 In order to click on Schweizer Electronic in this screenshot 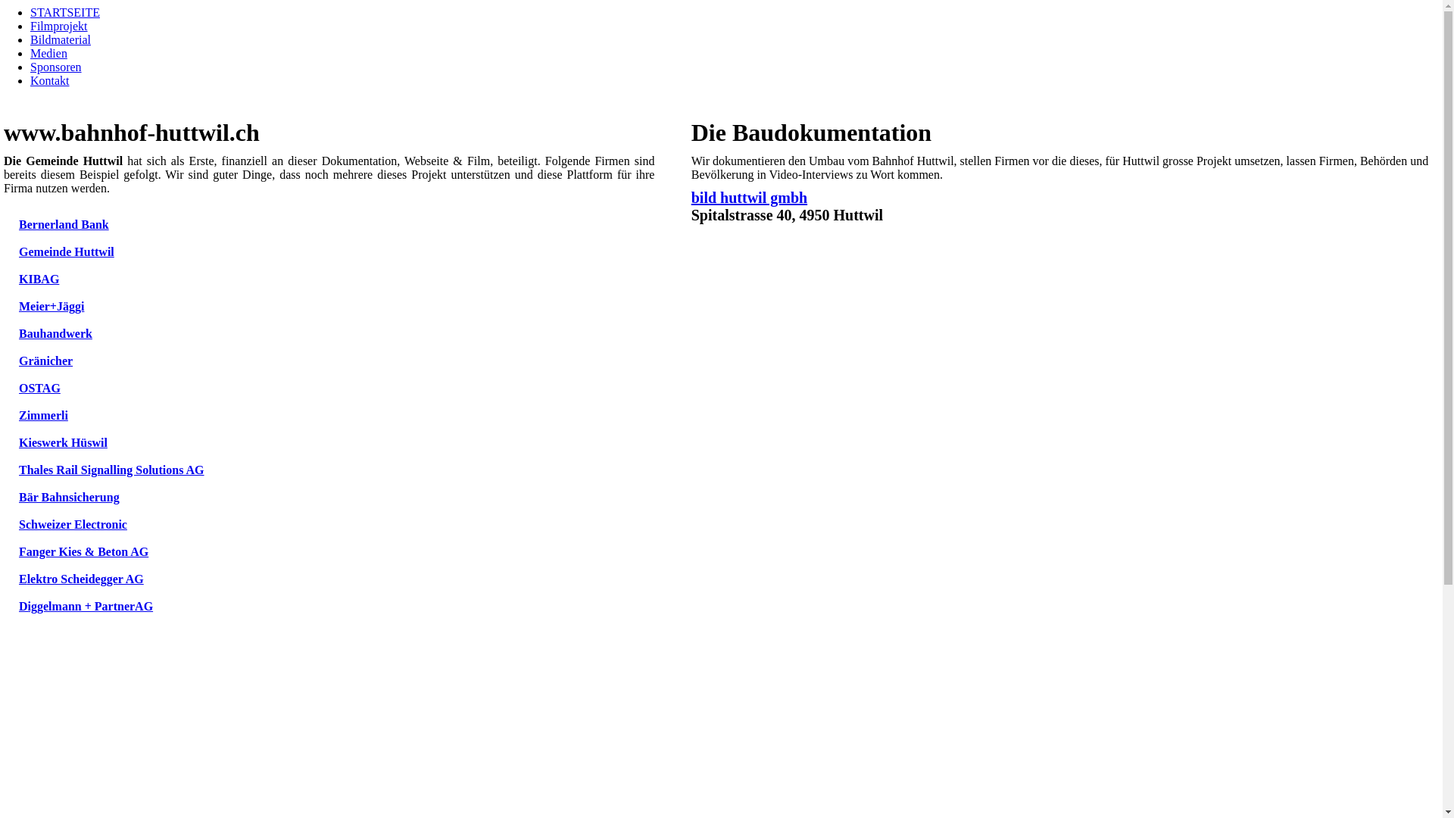, I will do `click(73, 524)`.